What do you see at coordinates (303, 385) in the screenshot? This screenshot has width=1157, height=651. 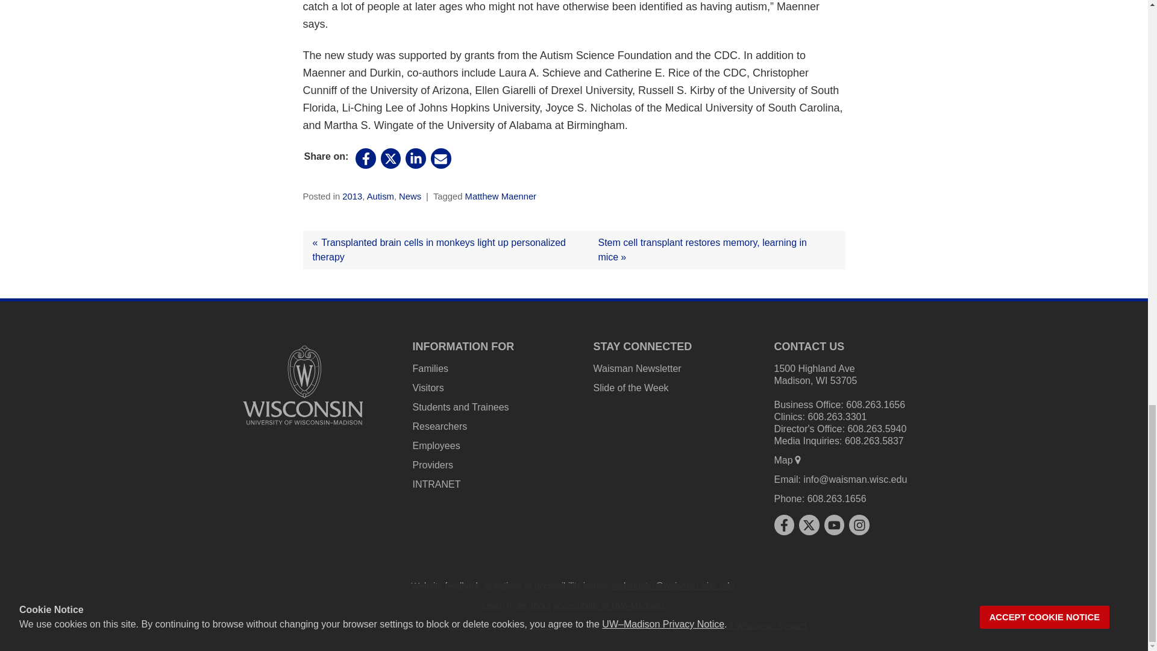 I see `University logo that links to main university website` at bounding box center [303, 385].